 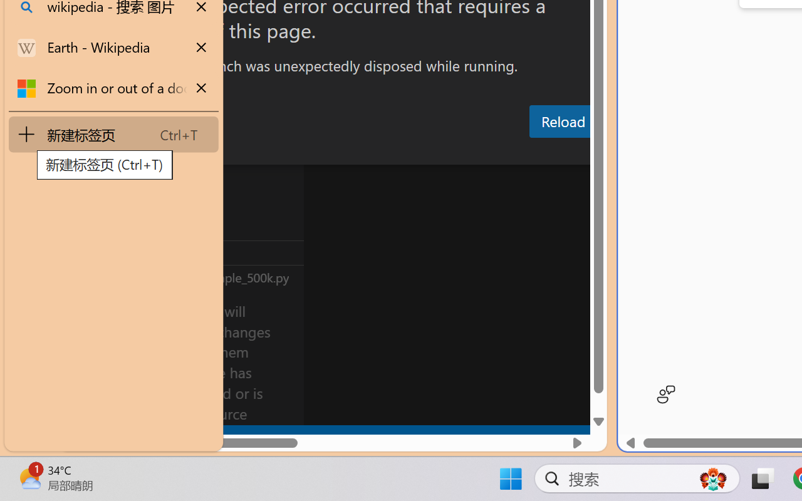 What do you see at coordinates (207, 252) in the screenshot?
I see `Outline Section` at bounding box center [207, 252].